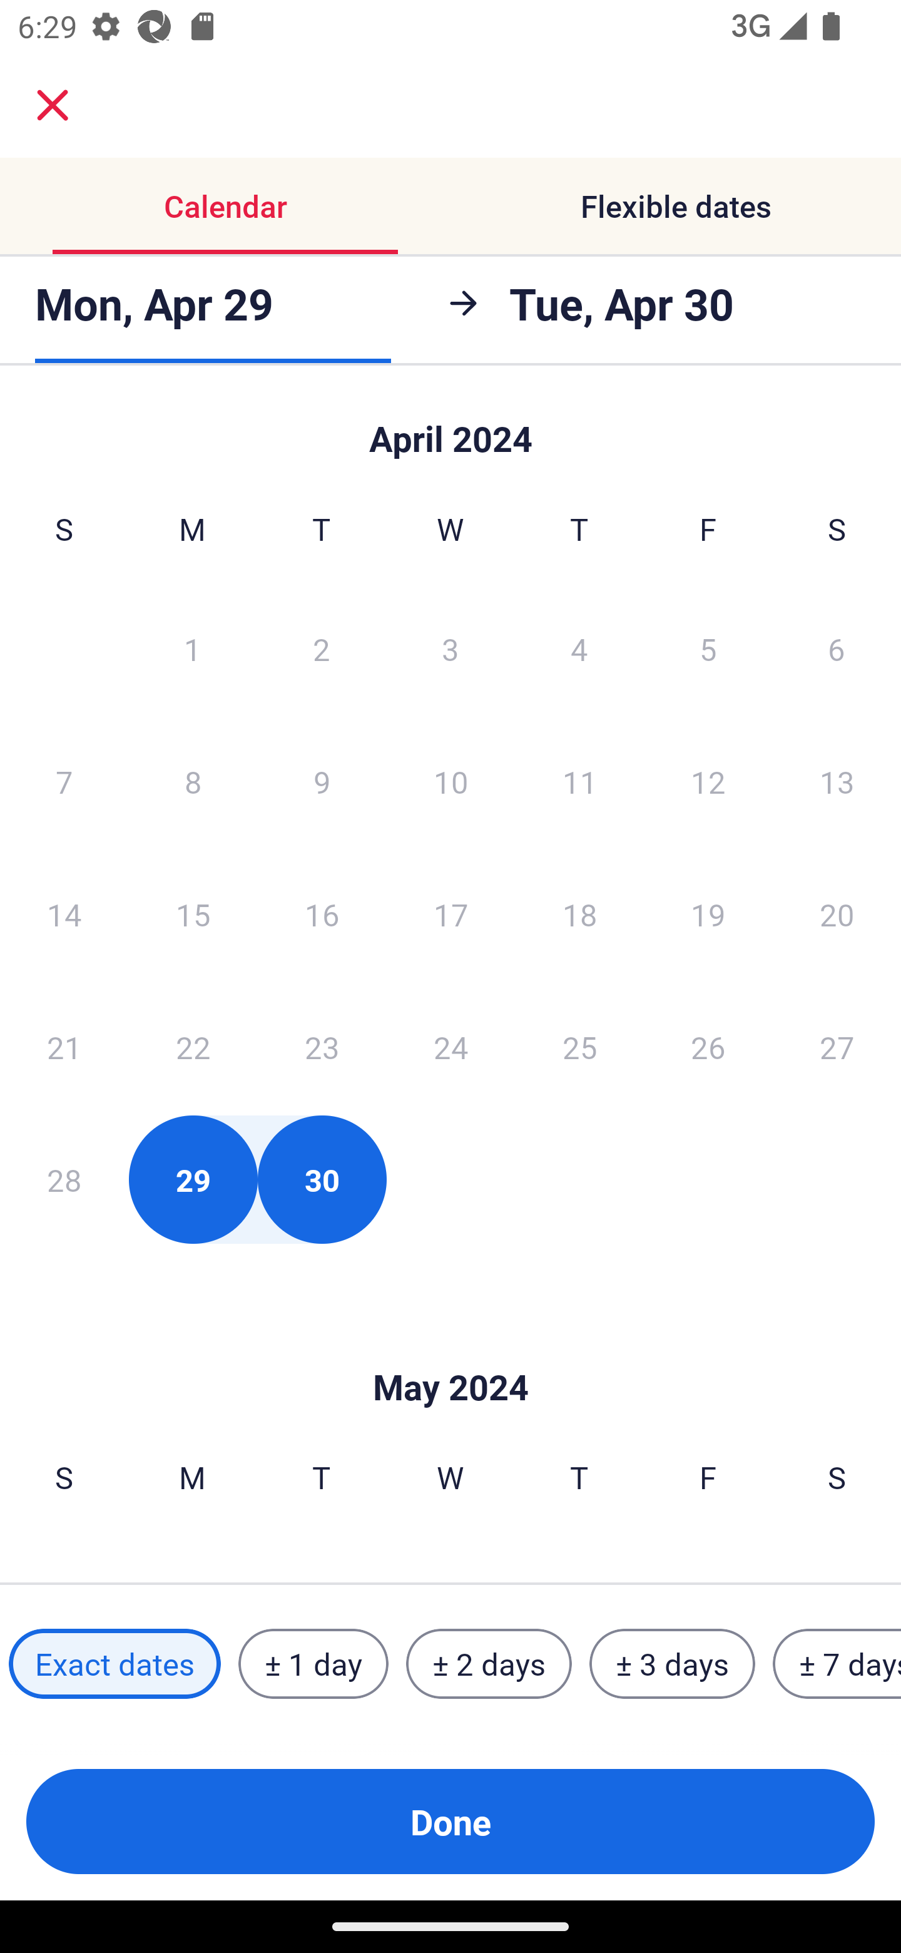  Describe the element at coordinates (64, 914) in the screenshot. I see `14 Sunday, April 14, 2024` at that location.